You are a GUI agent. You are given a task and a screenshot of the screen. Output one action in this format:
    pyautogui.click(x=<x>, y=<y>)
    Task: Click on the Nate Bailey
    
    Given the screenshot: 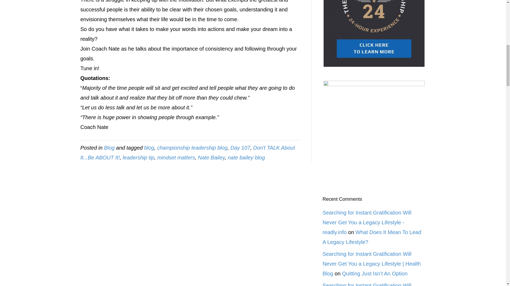 What is the action you would take?
    pyautogui.click(x=211, y=157)
    